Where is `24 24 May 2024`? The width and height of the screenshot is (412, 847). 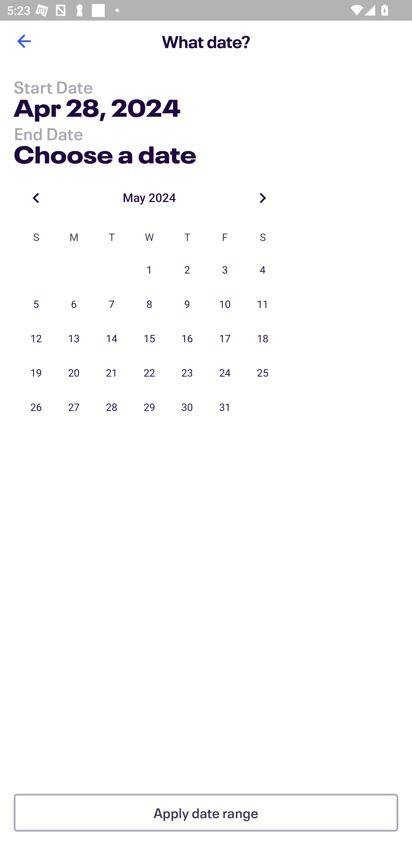
24 24 May 2024 is located at coordinates (225, 373).